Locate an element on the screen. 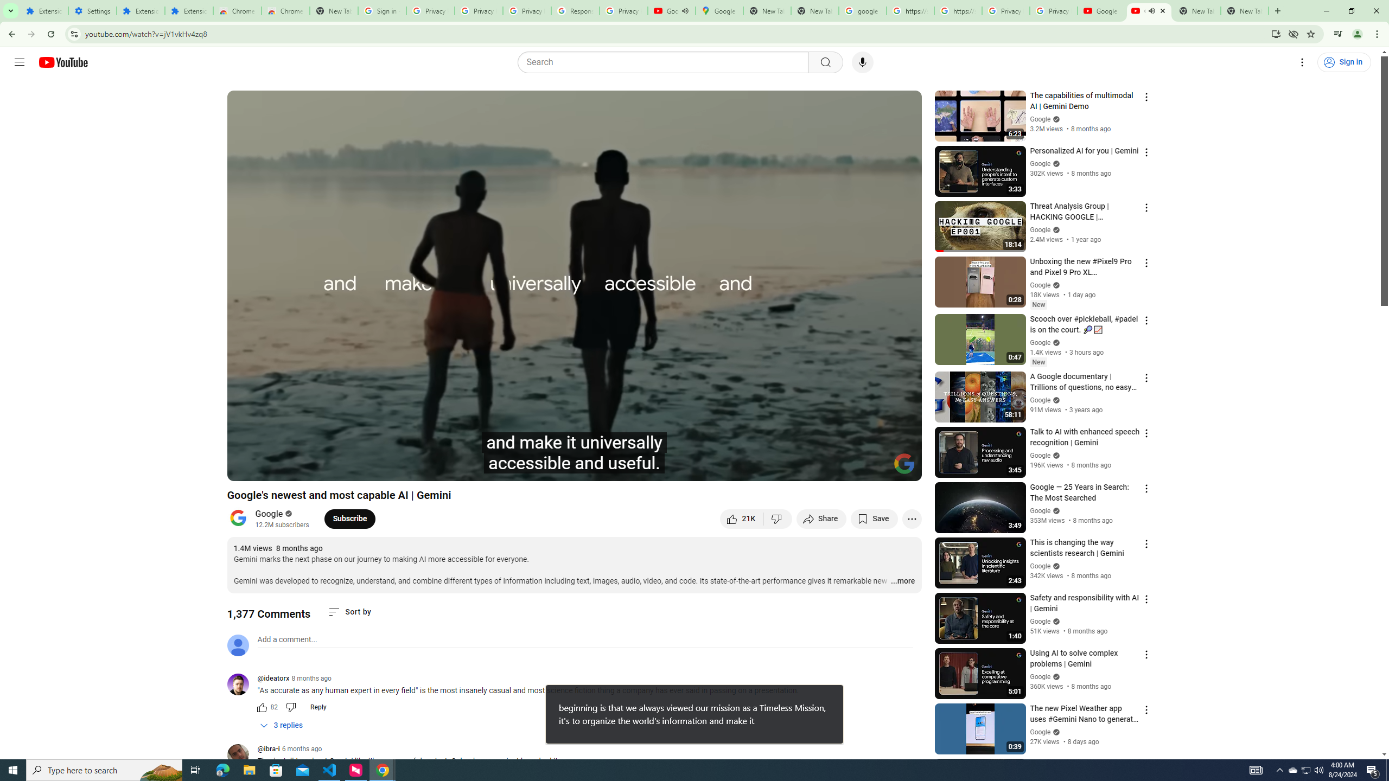  Settings is located at coordinates (824, 468).